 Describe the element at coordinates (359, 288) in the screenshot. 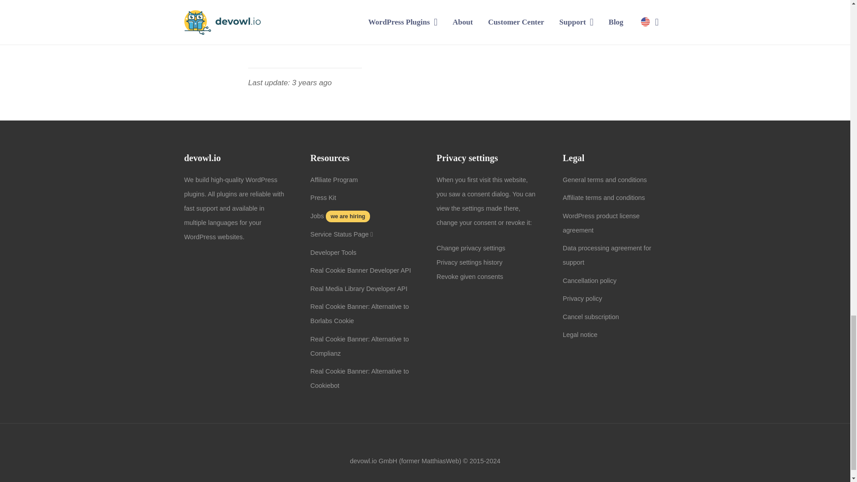

I see `Real Media Library Developer API` at that location.